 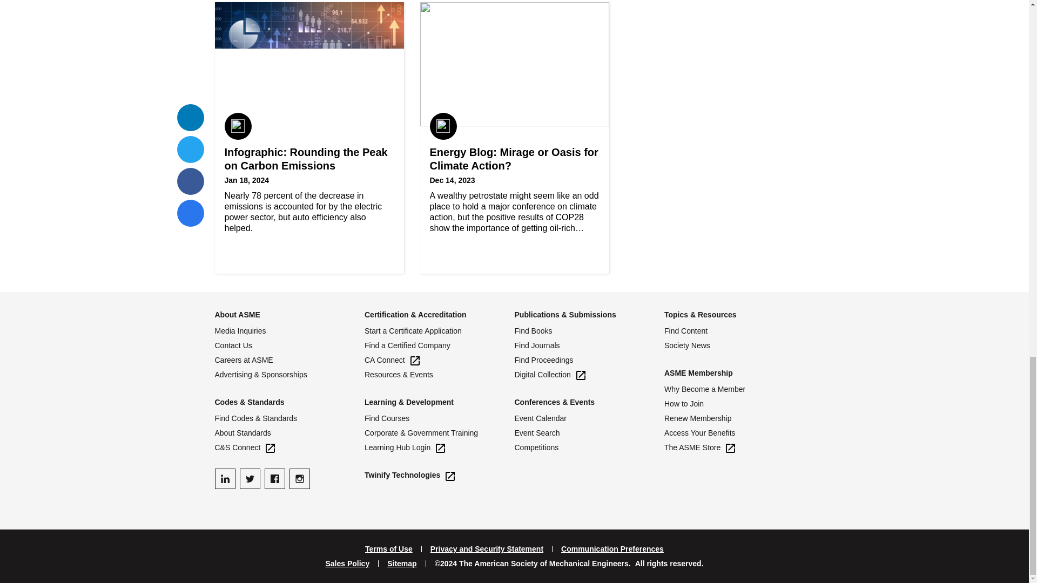 What do you see at coordinates (237, 314) in the screenshot?
I see `About ASME` at bounding box center [237, 314].